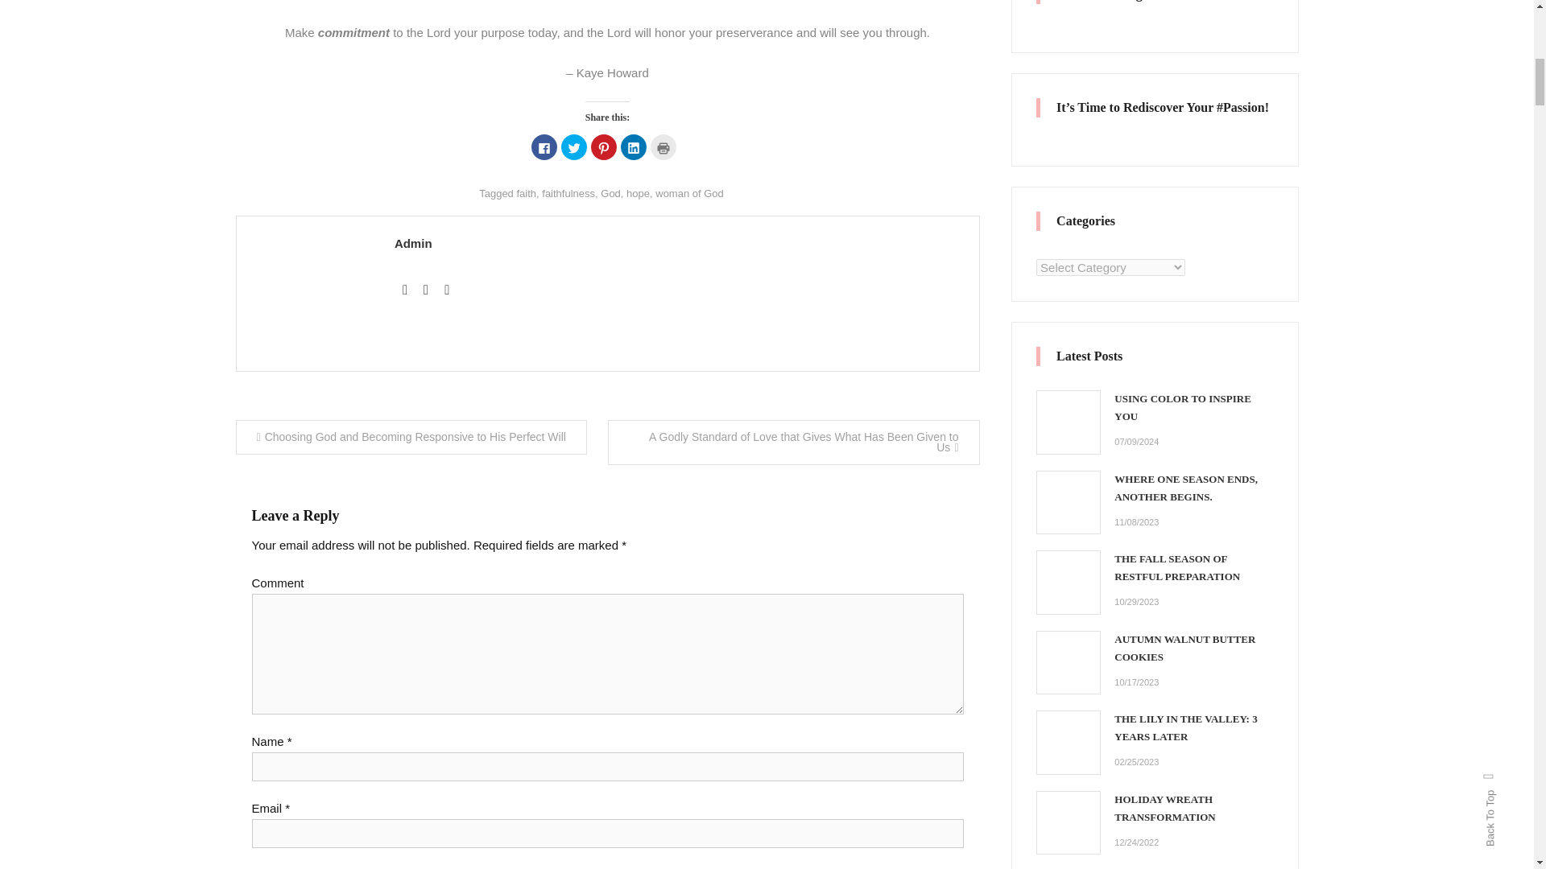  What do you see at coordinates (573, 146) in the screenshot?
I see `Click to share on Twitter` at bounding box center [573, 146].